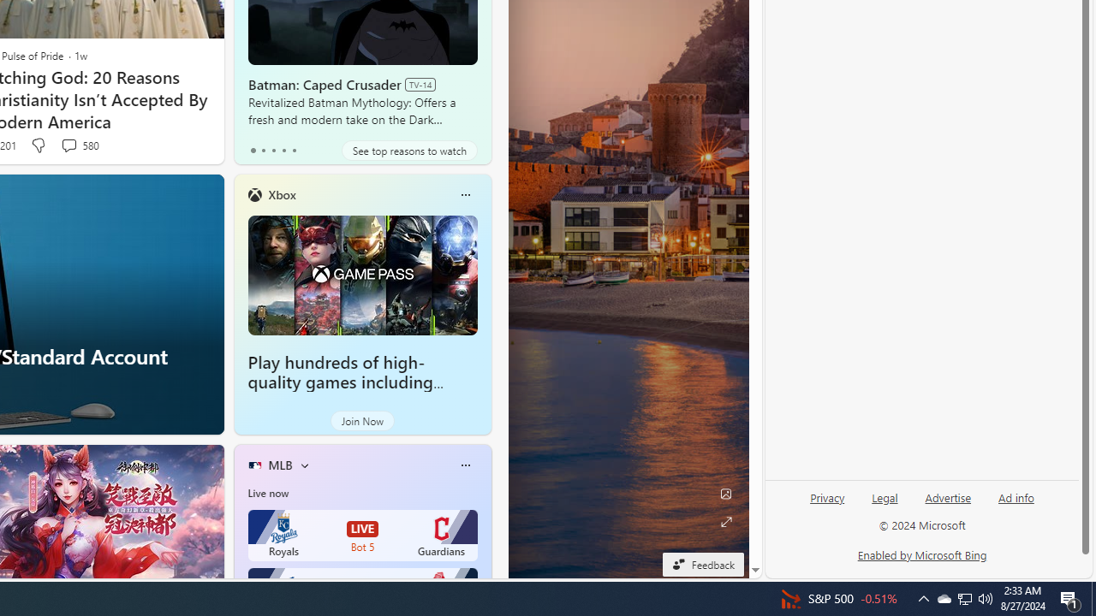 The width and height of the screenshot is (1096, 616). What do you see at coordinates (293, 151) in the screenshot?
I see `tab-4` at bounding box center [293, 151].